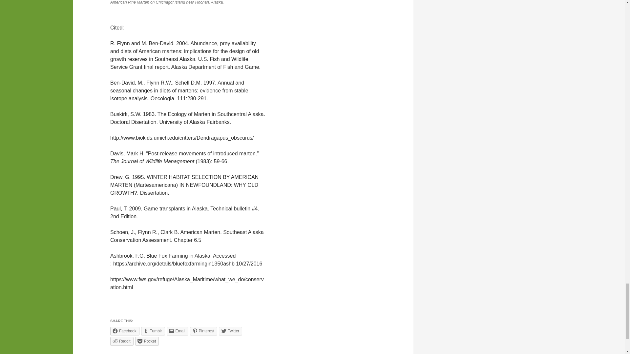 The width and height of the screenshot is (630, 354). Describe the element at coordinates (178, 331) in the screenshot. I see `Email` at that location.